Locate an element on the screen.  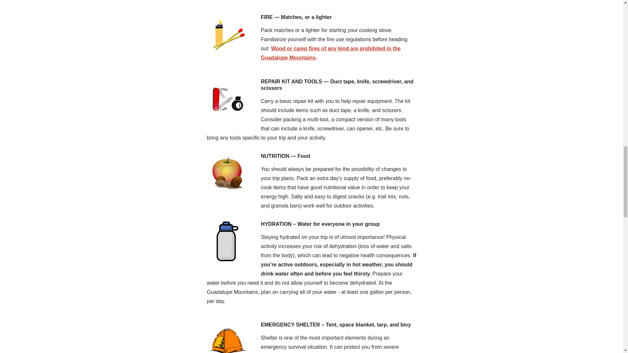
Nutrition- Illustration of an apple and variety of nuts is located at coordinates (227, 173).